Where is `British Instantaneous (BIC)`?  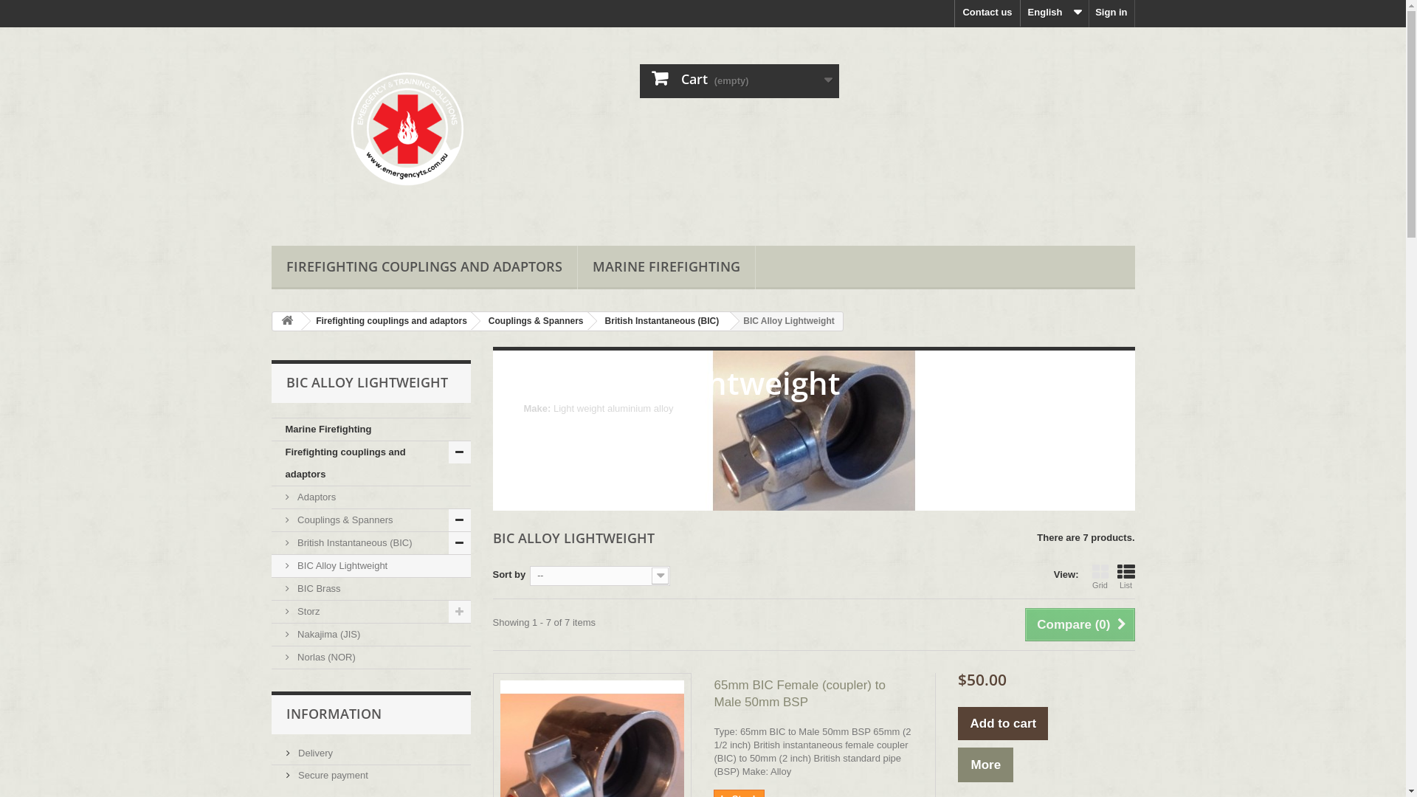 British Instantaneous (BIC) is located at coordinates (371, 543).